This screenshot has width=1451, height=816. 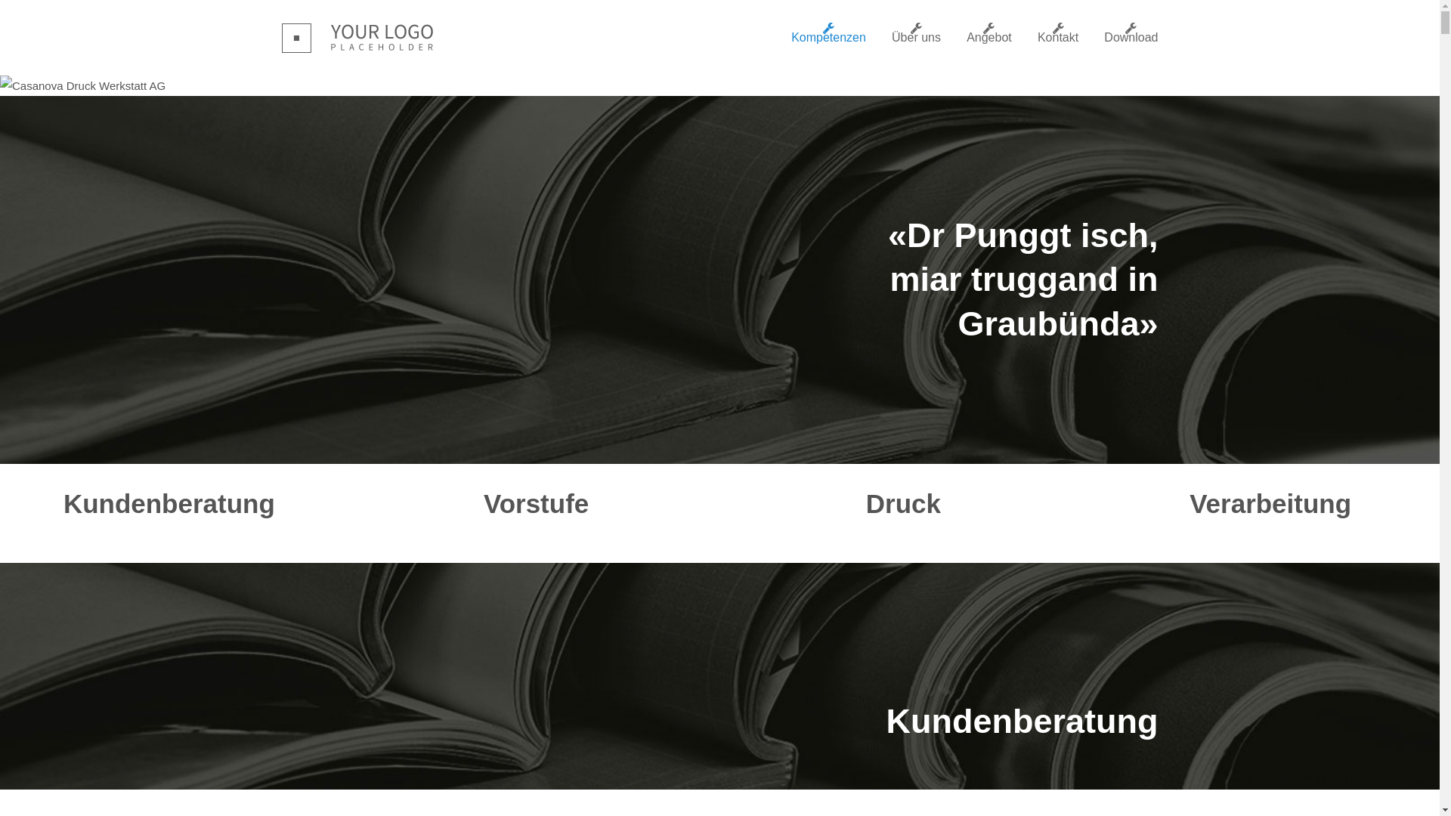 I want to click on Kontakt, so click(x=1058, y=38).